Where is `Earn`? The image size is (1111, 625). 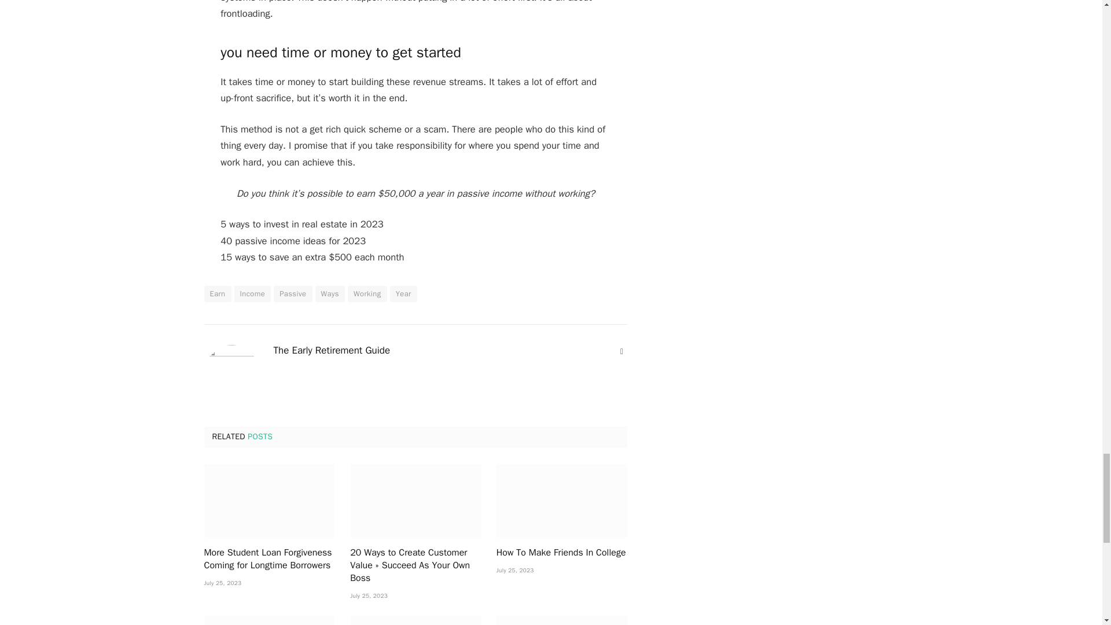
Earn is located at coordinates (217, 293).